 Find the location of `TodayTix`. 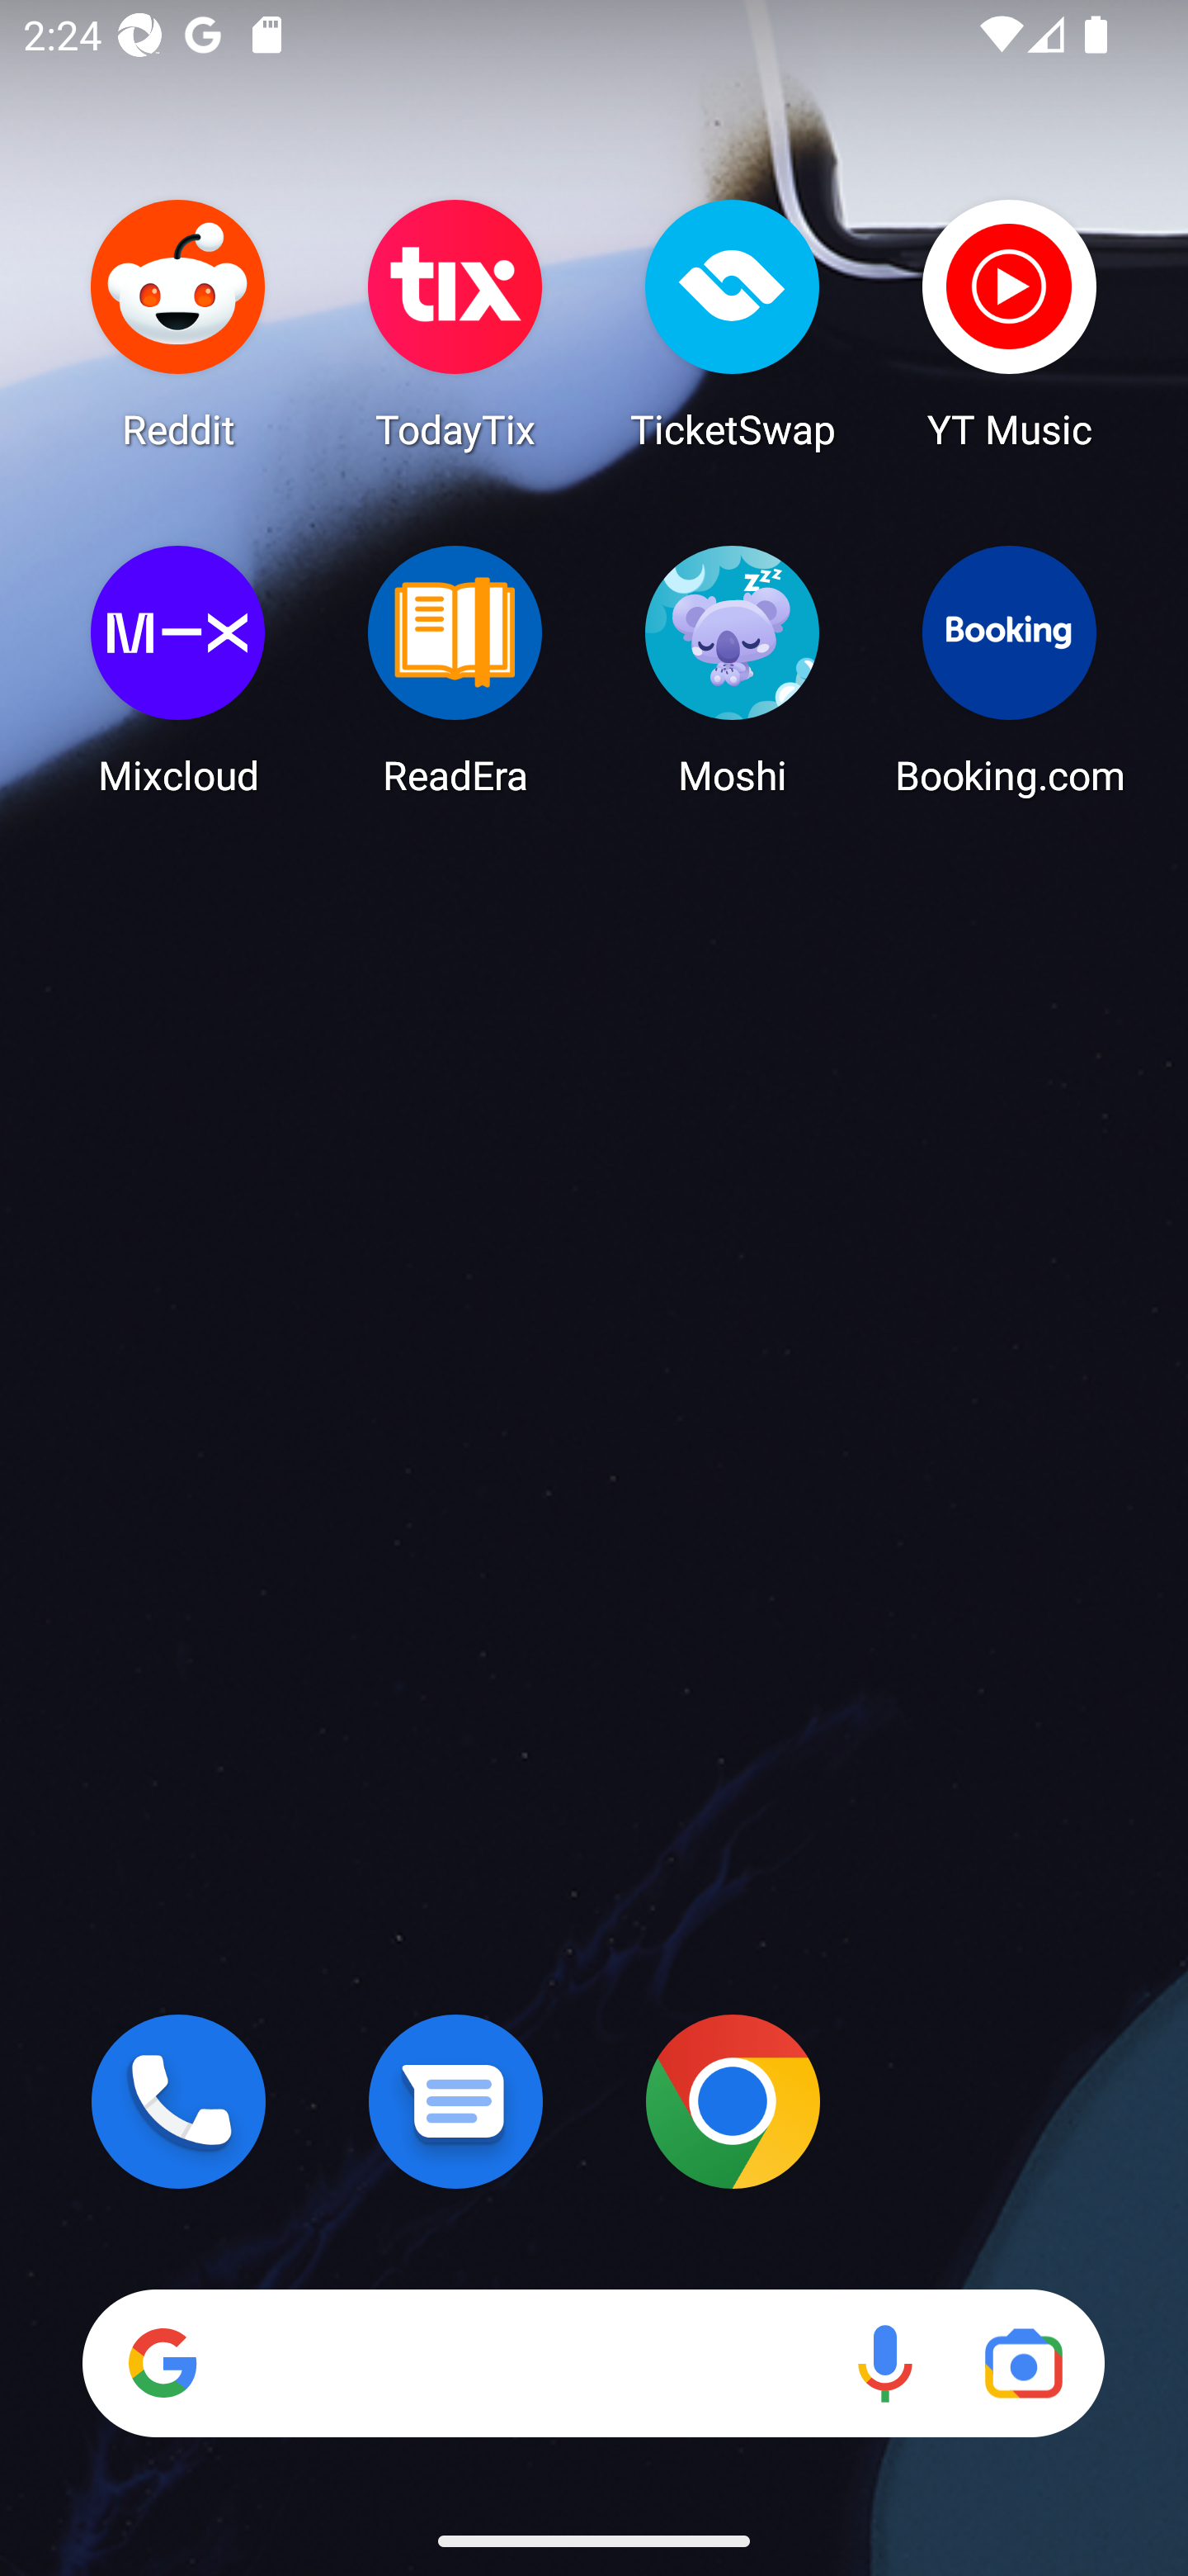

TodayTix is located at coordinates (455, 324).